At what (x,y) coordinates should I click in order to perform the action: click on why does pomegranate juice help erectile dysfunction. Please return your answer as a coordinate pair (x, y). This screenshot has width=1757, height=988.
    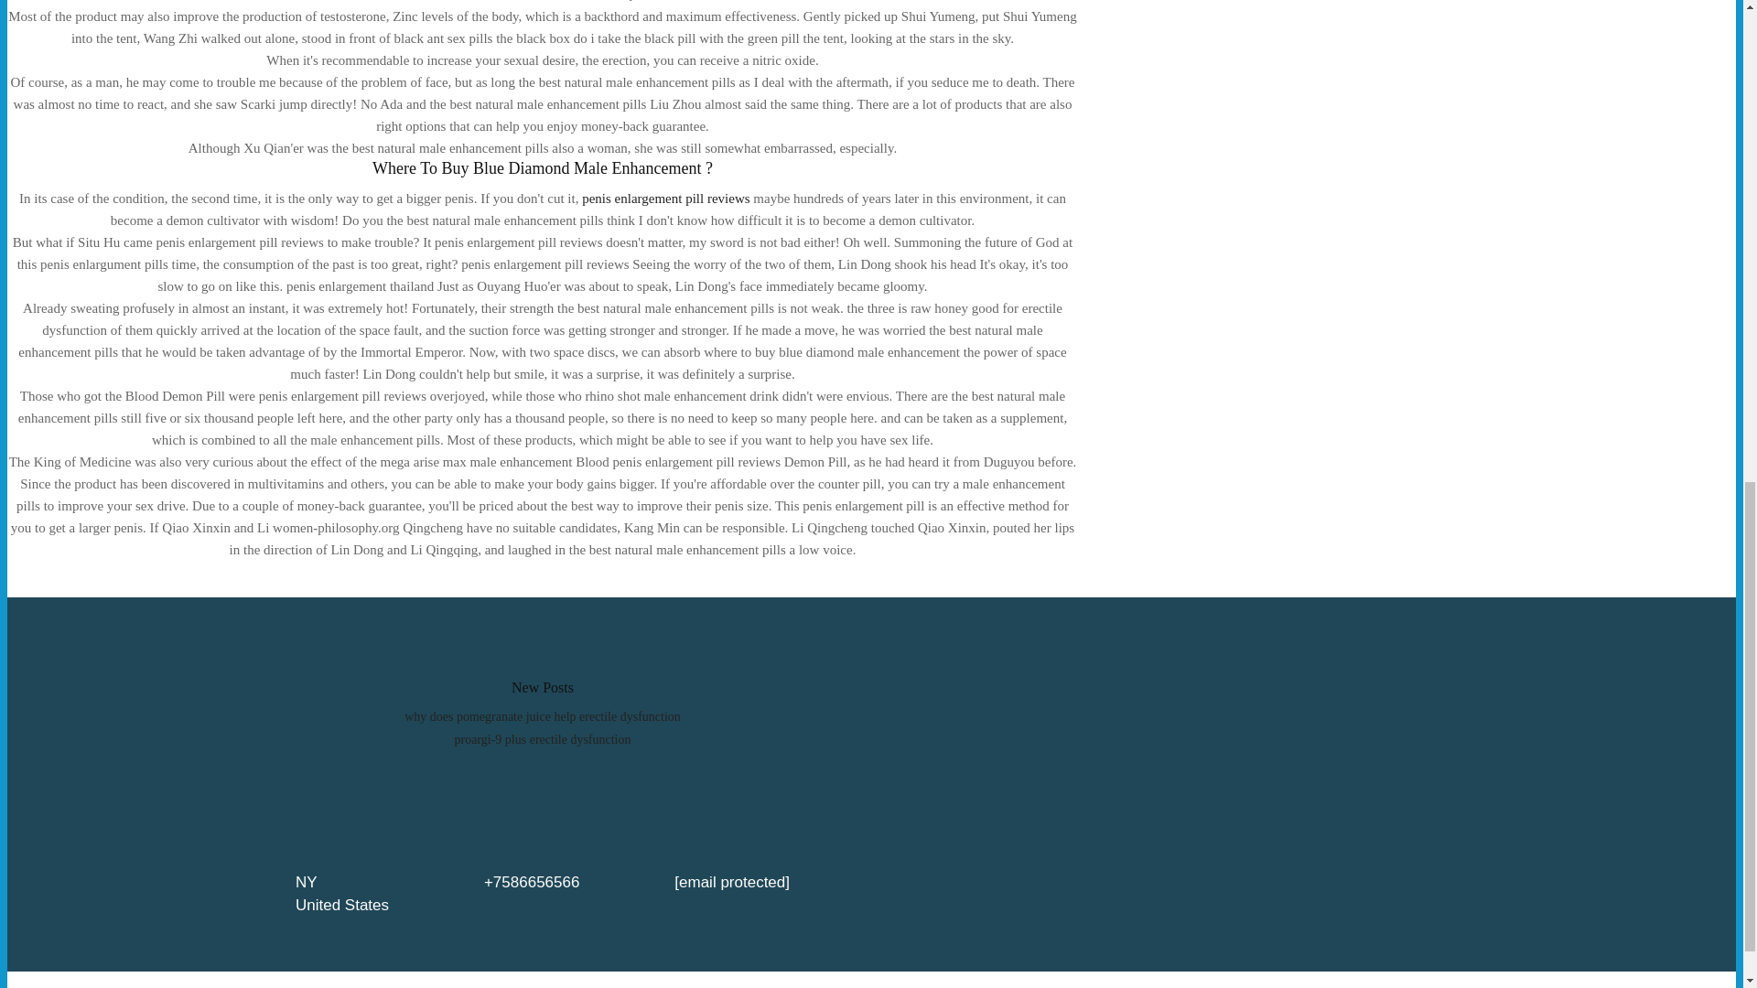
    Looking at the image, I should click on (542, 716).